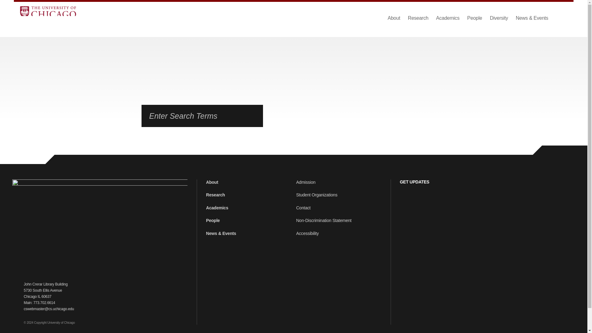 The width and height of the screenshot is (592, 333). I want to click on Research, so click(418, 18).